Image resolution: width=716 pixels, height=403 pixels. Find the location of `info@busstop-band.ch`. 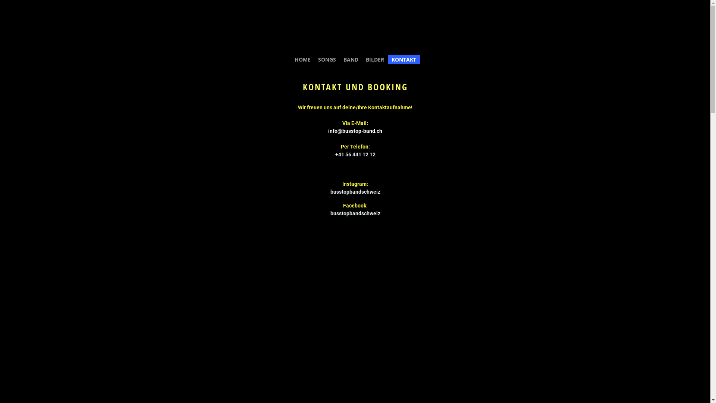

info@busstop-band.ch is located at coordinates (355, 131).